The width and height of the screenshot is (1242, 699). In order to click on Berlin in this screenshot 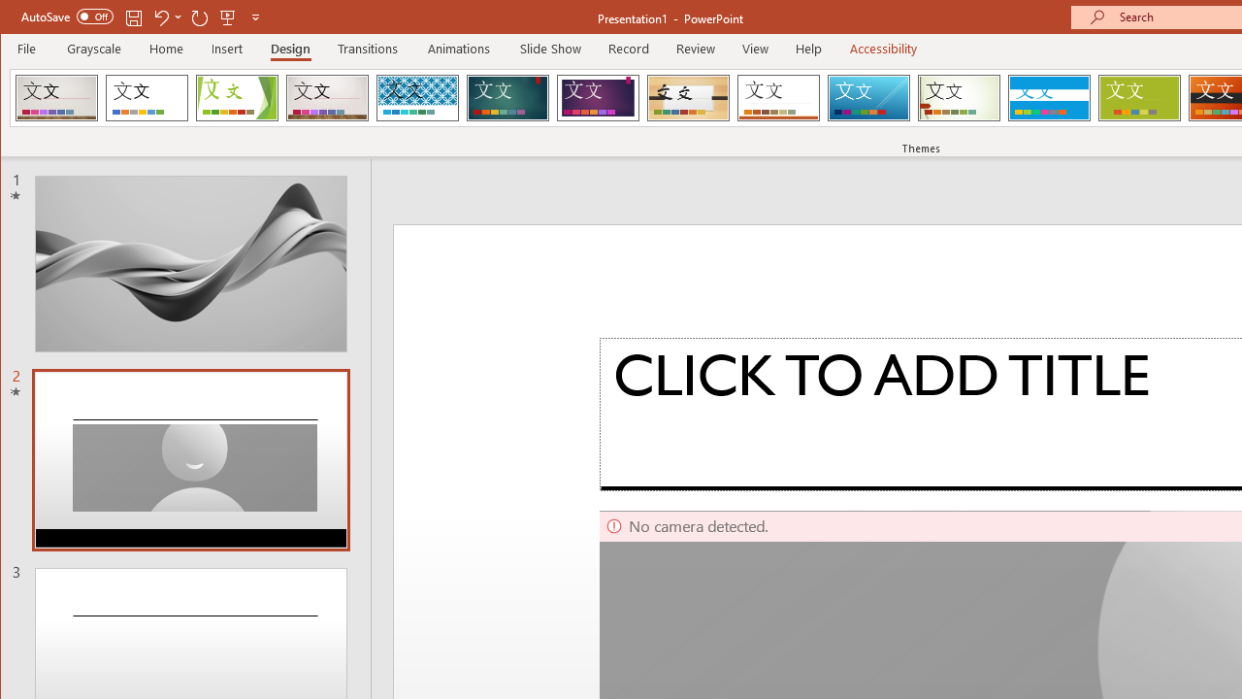, I will do `click(56, 97)`.